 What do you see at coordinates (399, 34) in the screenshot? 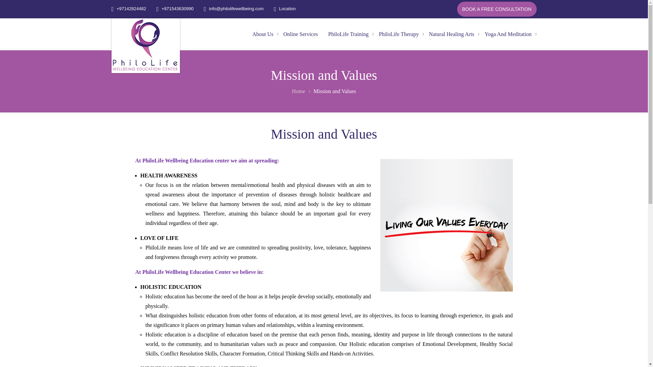
I see `PhiloLife Therapy` at bounding box center [399, 34].